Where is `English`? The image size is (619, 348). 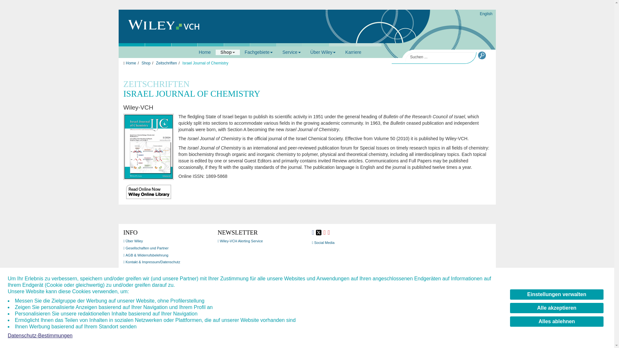 English is located at coordinates (486, 14).